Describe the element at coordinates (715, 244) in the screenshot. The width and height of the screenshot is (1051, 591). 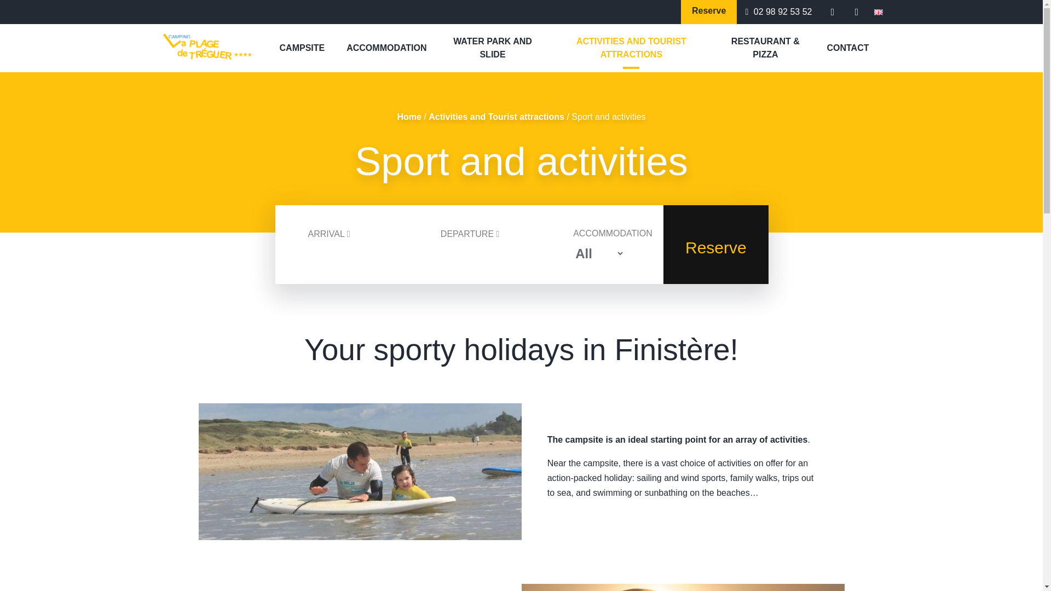
I see `Reserve` at that location.